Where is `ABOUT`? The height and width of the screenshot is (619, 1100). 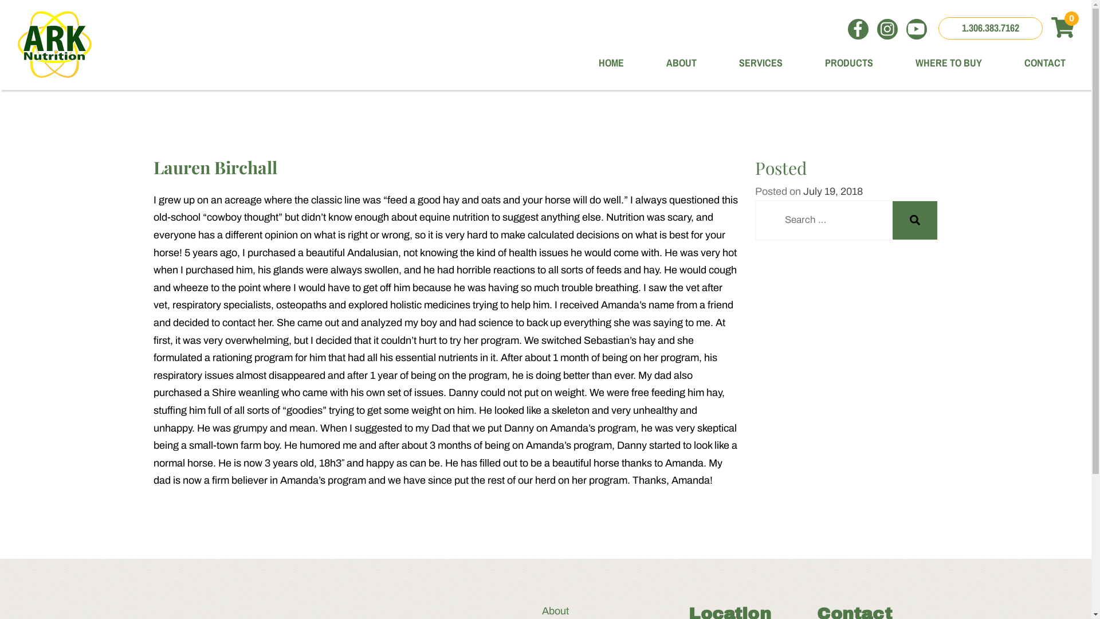 ABOUT is located at coordinates (667, 63).